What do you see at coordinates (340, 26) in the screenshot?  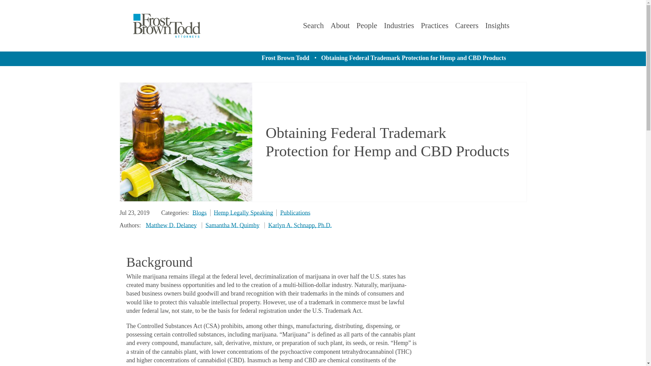 I see `About` at bounding box center [340, 26].